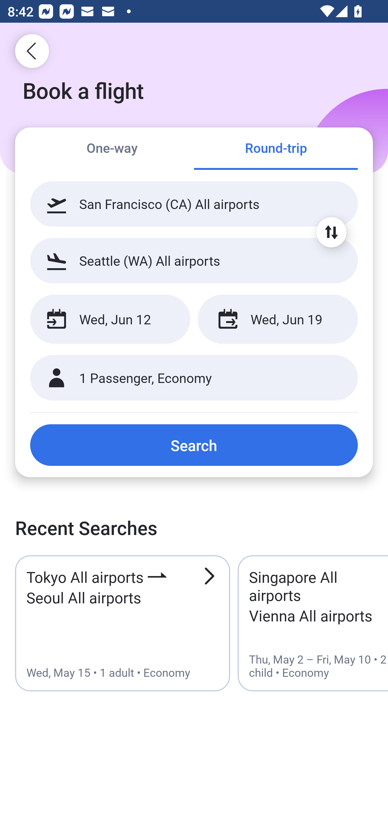 Image resolution: width=388 pixels, height=821 pixels. What do you see at coordinates (278, 319) in the screenshot?
I see `Wed, Jun 19` at bounding box center [278, 319].